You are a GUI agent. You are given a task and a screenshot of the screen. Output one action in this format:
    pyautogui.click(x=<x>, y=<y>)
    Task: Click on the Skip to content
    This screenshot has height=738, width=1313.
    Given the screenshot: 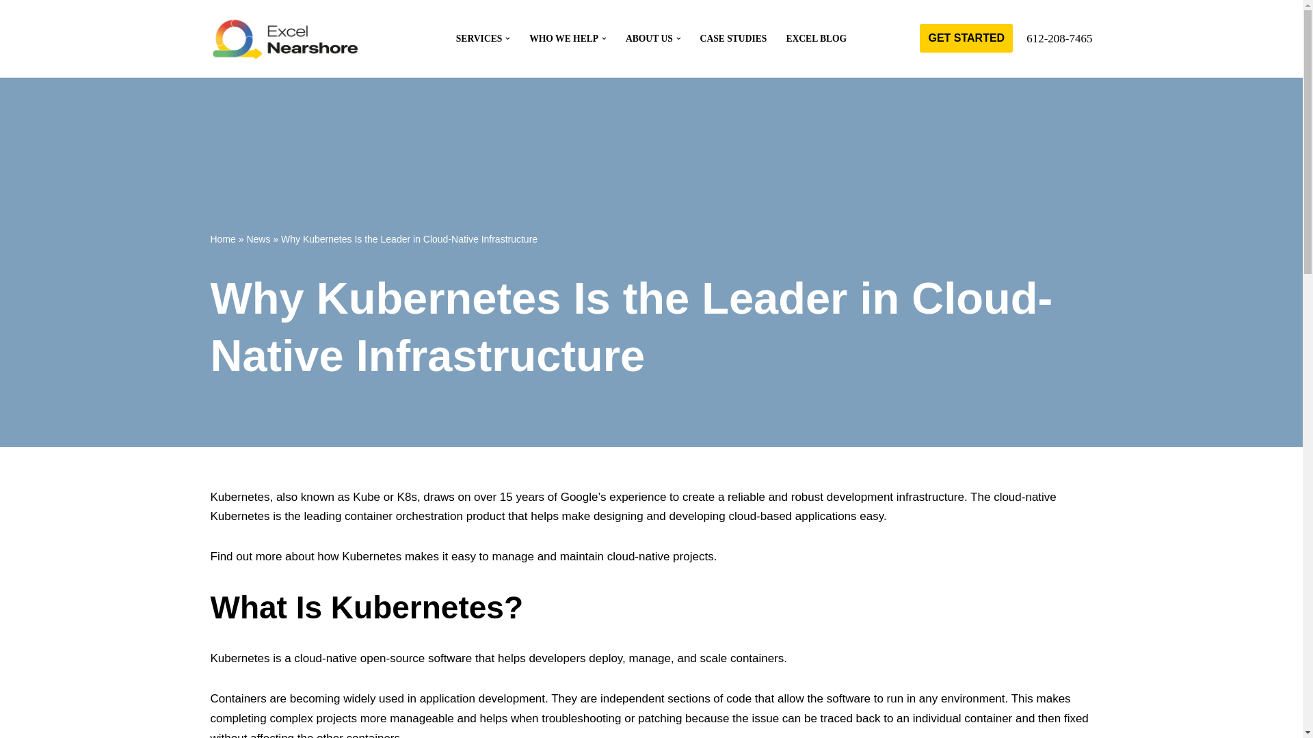 What is the action you would take?
    pyautogui.click(x=10, y=29)
    